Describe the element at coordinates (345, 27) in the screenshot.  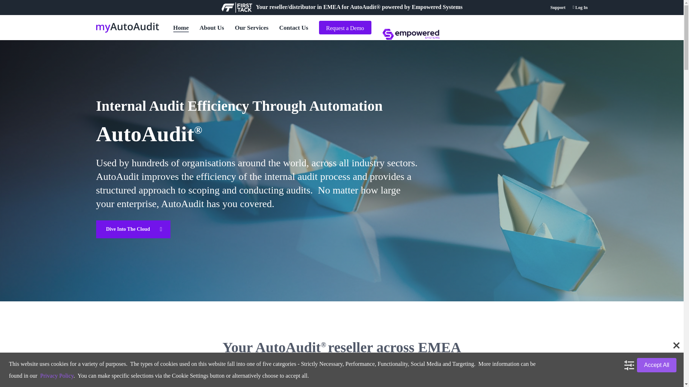
I see `Request a Demo` at that location.